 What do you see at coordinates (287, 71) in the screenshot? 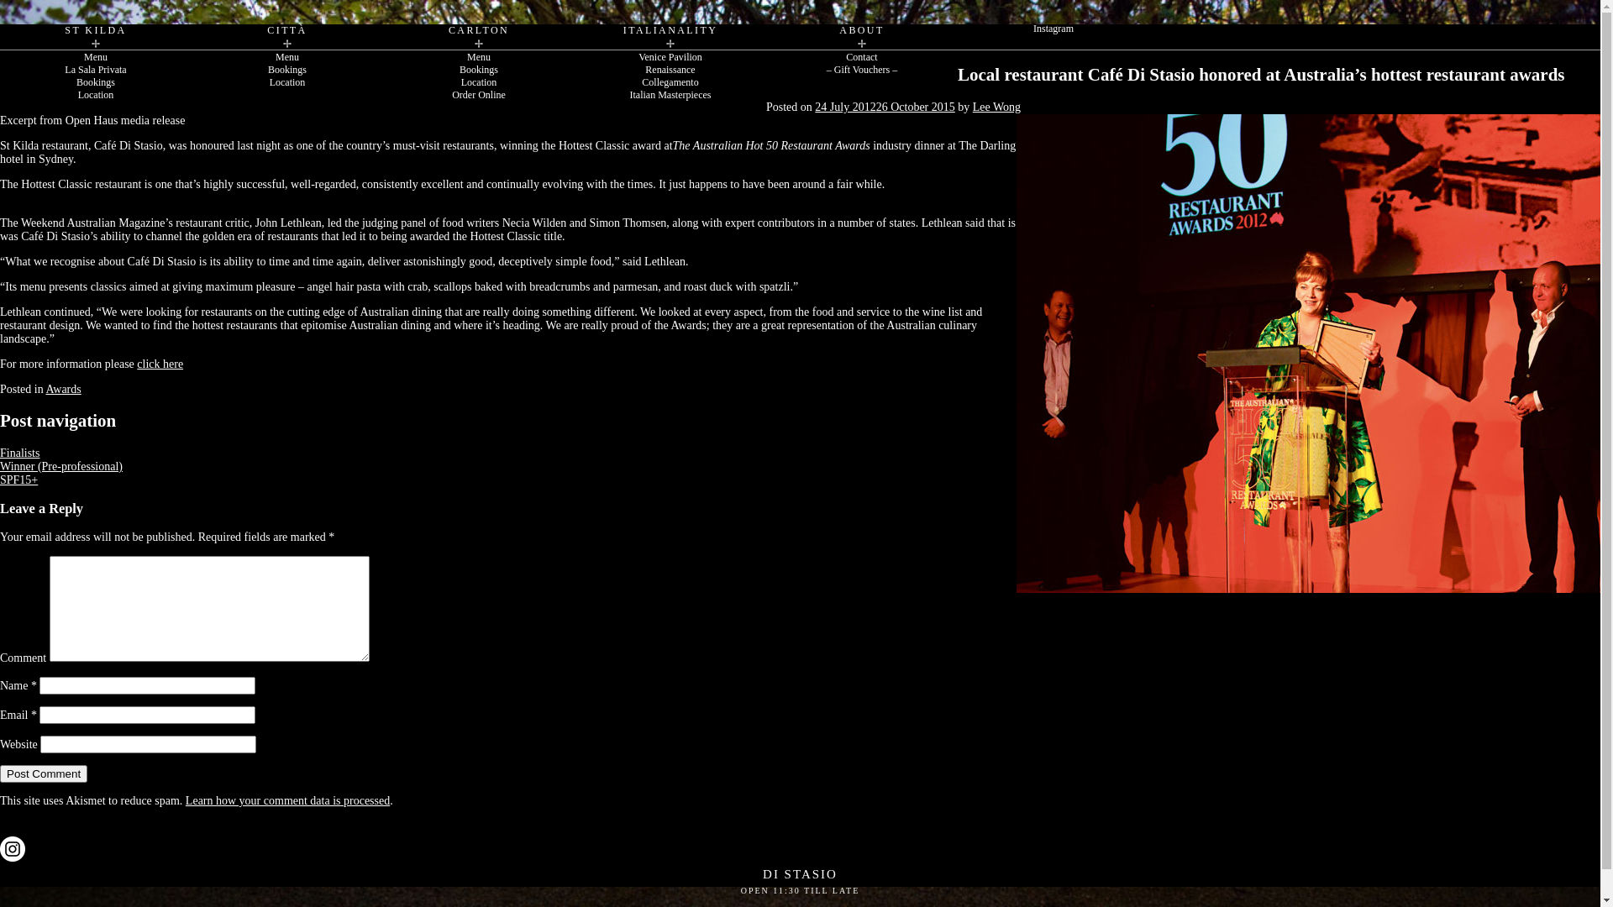
I see `Bookings` at bounding box center [287, 71].